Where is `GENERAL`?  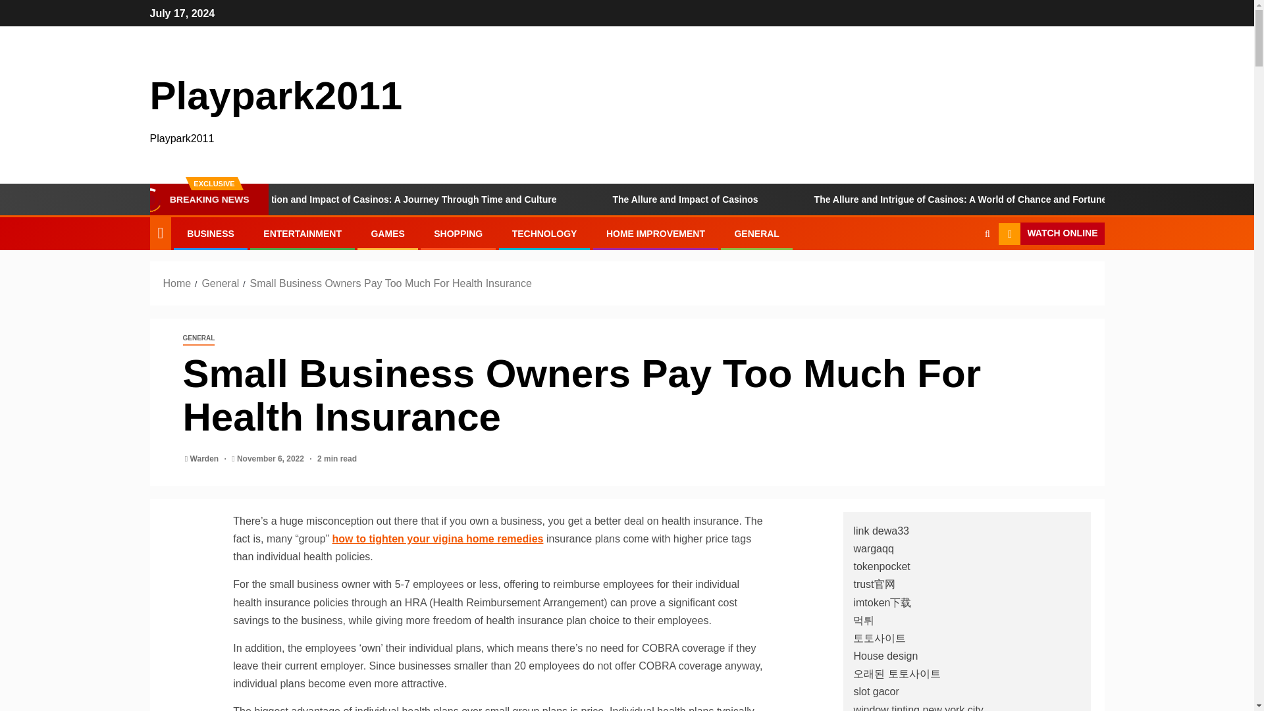 GENERAL is located at coordinates (756, 233).